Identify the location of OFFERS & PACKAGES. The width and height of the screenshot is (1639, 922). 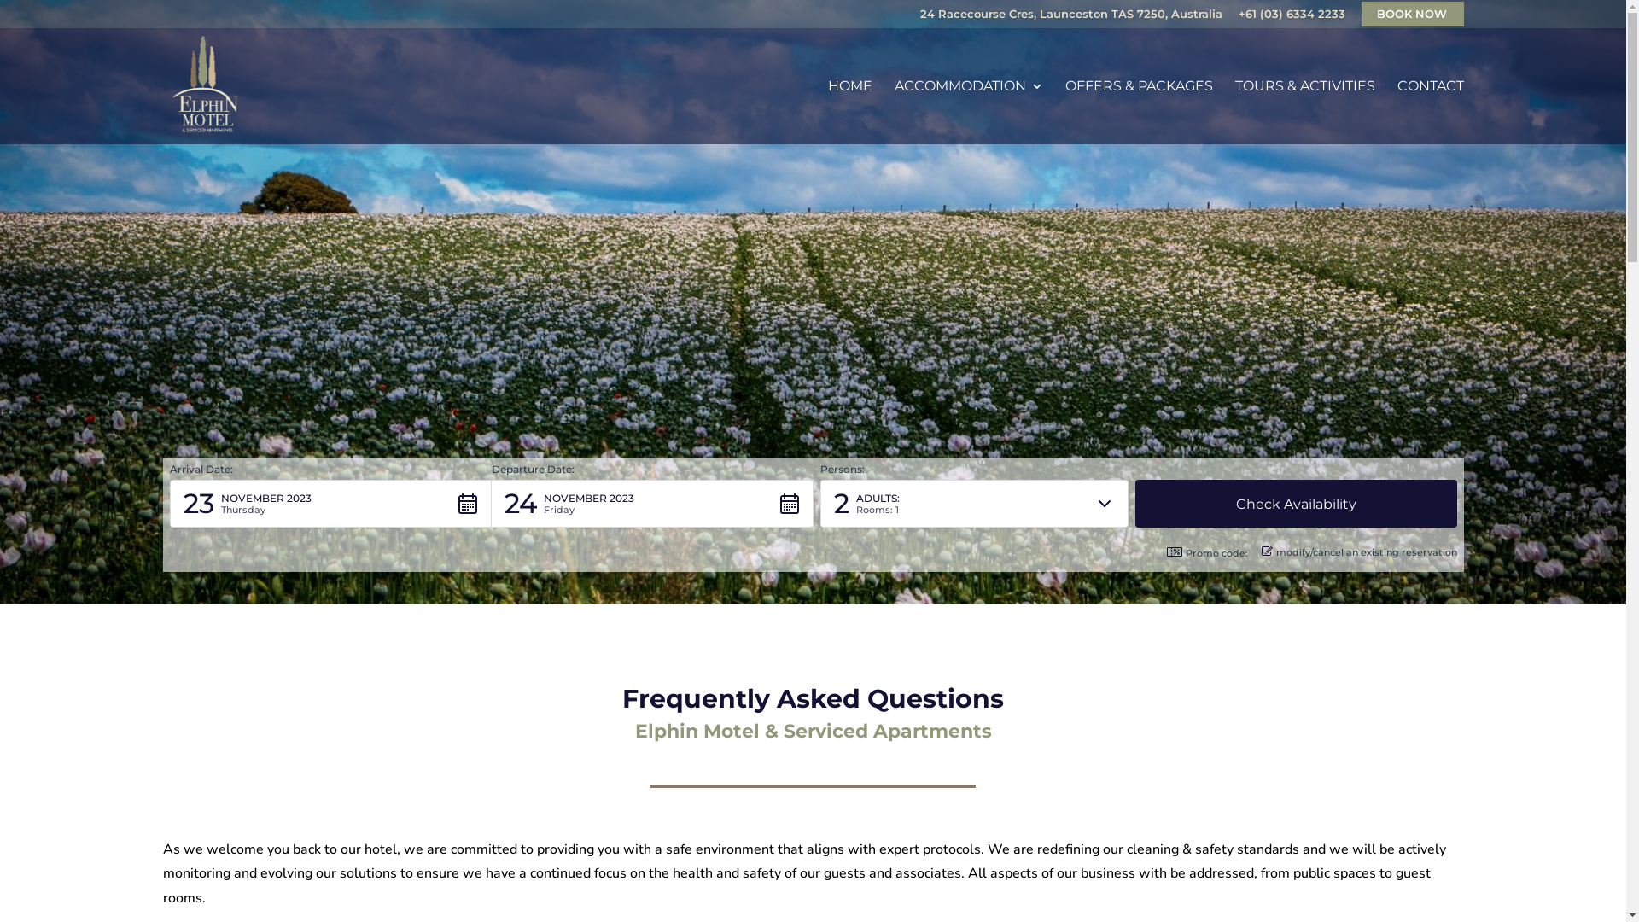
(1139, 113).